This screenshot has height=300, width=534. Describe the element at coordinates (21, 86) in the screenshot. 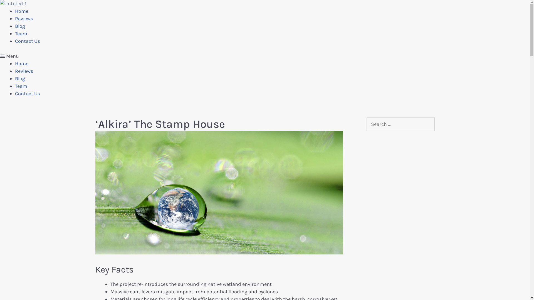

I see `Team` at that location.